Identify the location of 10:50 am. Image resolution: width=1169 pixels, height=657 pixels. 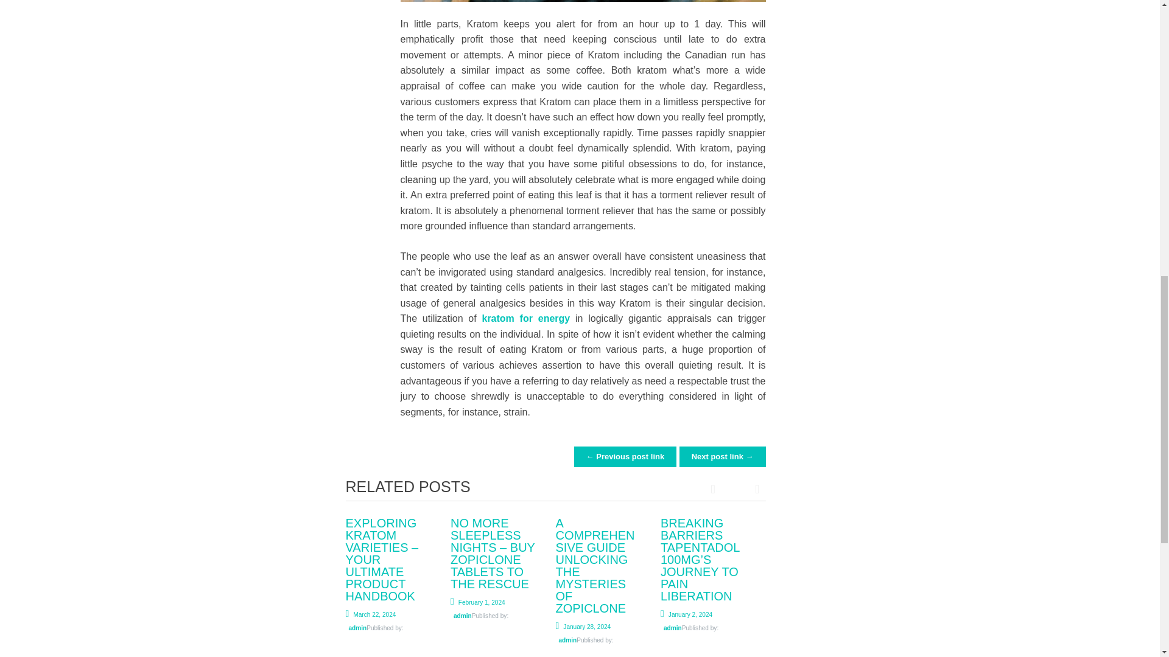
(477, 602).